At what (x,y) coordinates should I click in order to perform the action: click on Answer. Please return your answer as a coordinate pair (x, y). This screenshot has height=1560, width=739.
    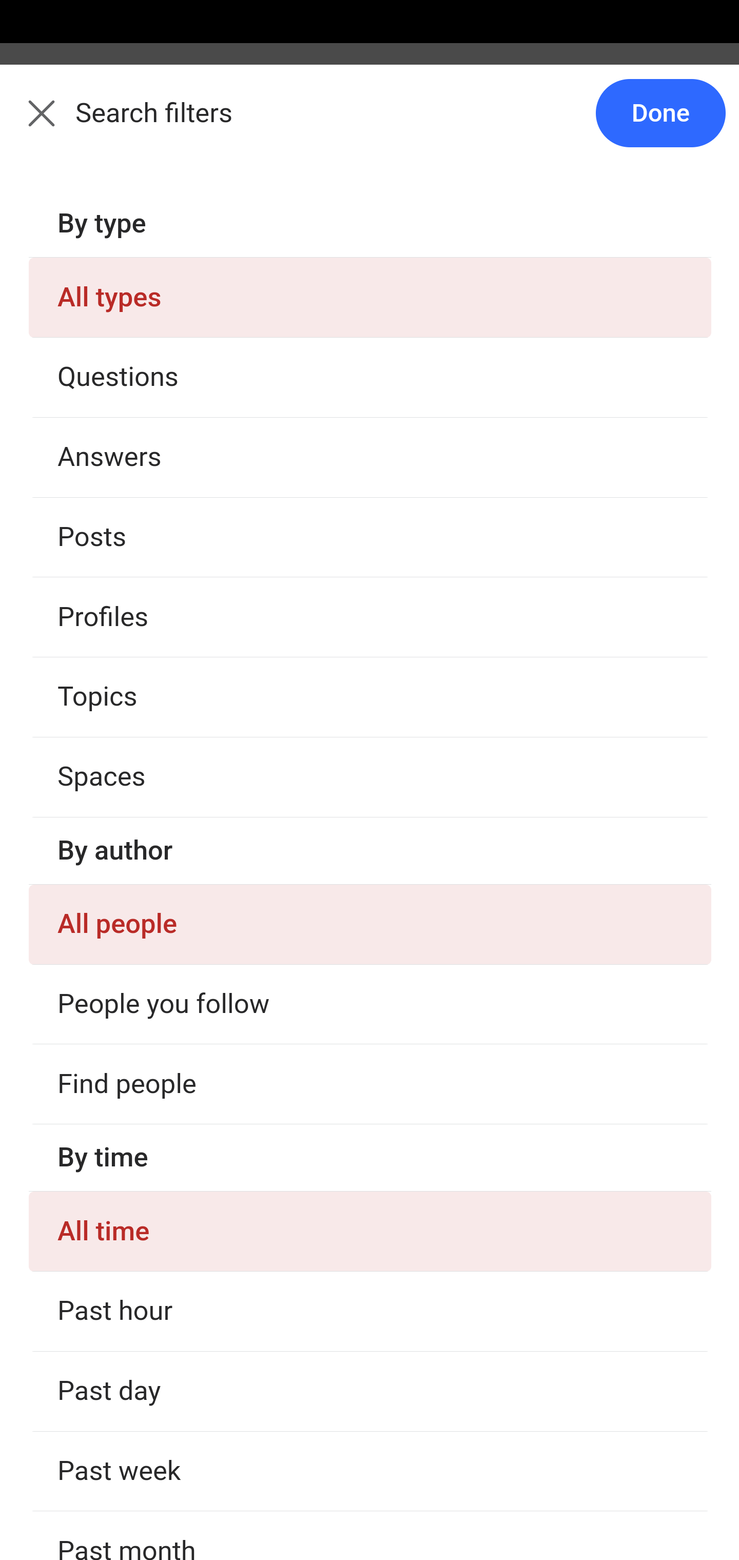
    Looking at the image, I should click on (125, 1469).